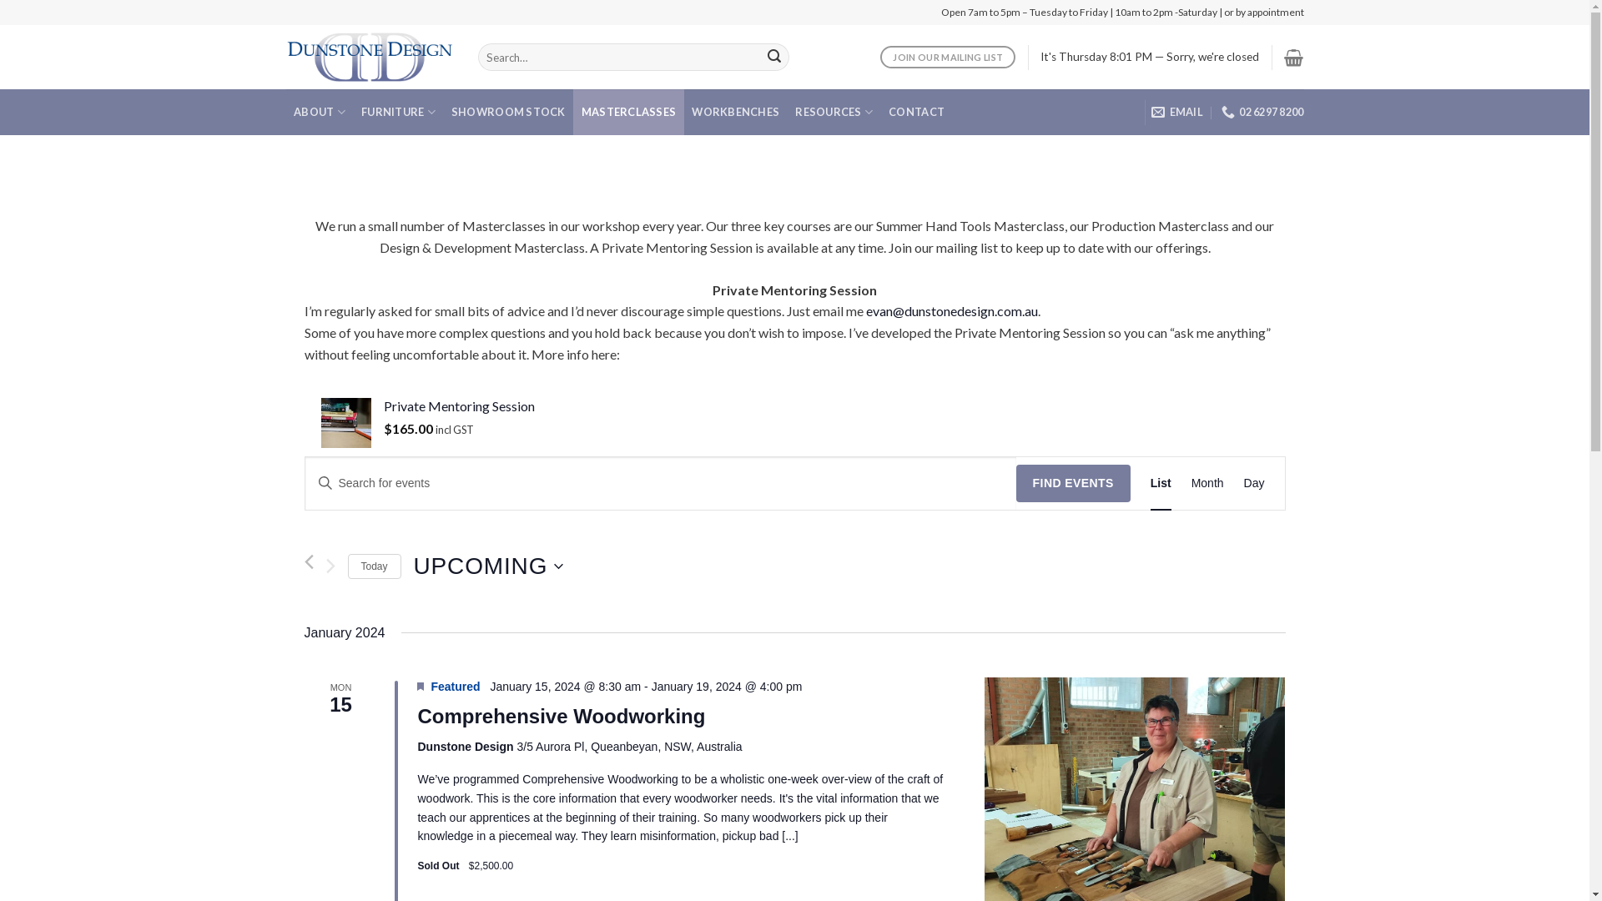 The image size is (1602, 901). I want to click on List, so click(1161, 484).